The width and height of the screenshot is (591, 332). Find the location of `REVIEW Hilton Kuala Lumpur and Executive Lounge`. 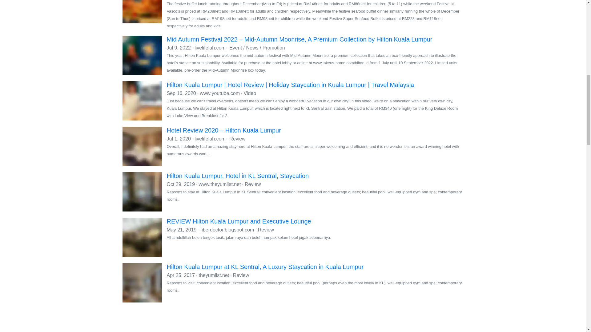

REVIEW Hilton Kuala Lumpur and Executive Lounge is located at coordinates (239, 221).